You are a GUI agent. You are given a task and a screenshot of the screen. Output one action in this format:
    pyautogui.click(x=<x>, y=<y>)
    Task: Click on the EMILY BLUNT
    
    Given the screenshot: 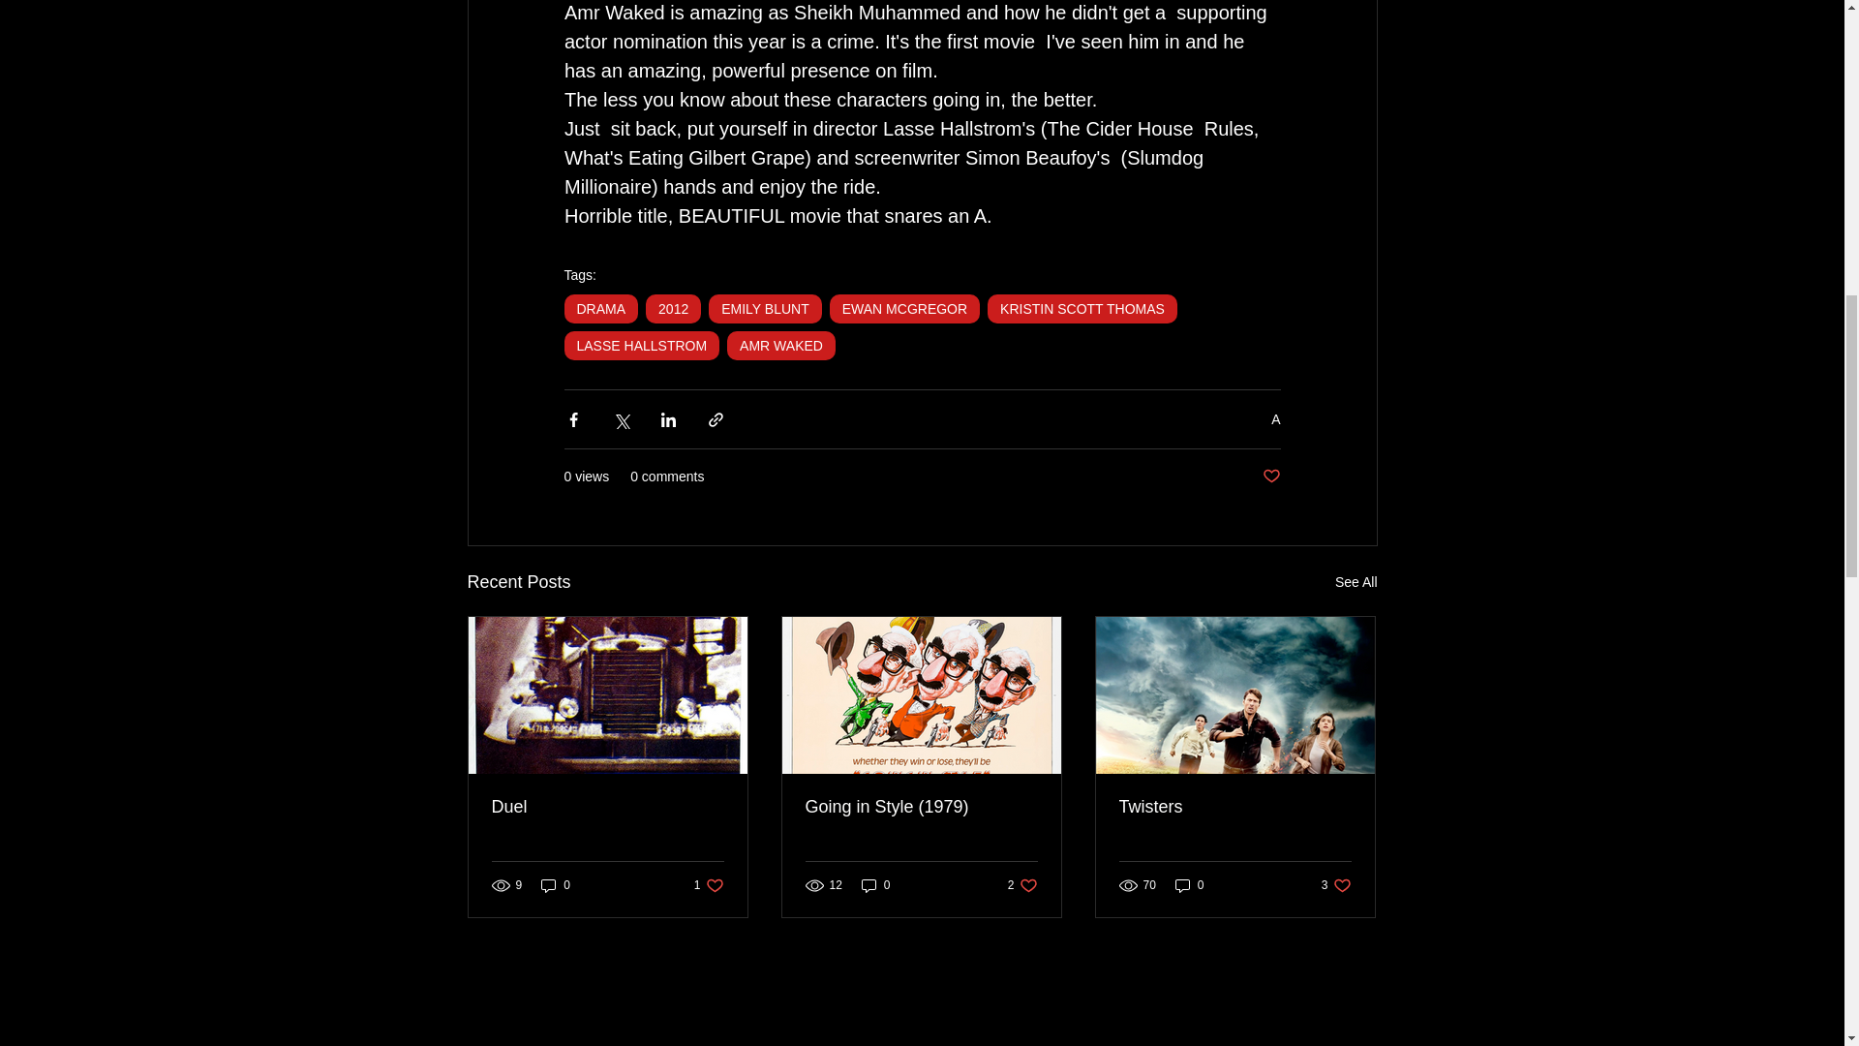 What is the action you would take?
    pyautogui.click(x=765, y=308)
    